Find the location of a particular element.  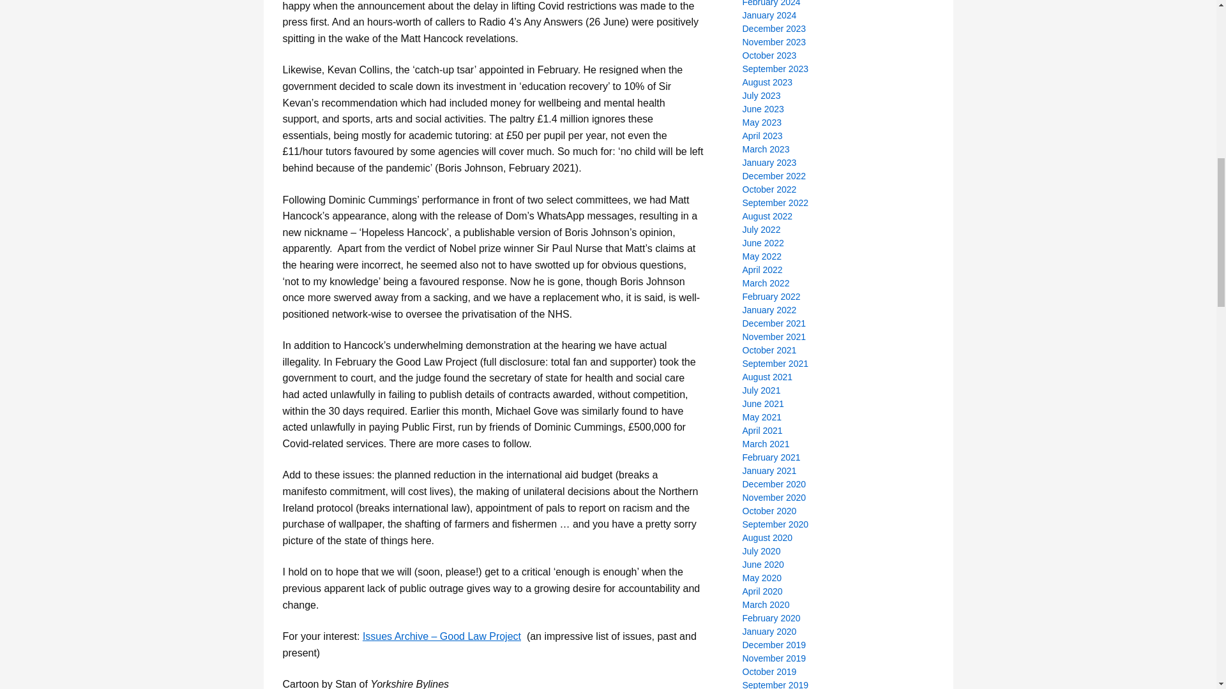

November 2023 is located at coordinates (773, 42).